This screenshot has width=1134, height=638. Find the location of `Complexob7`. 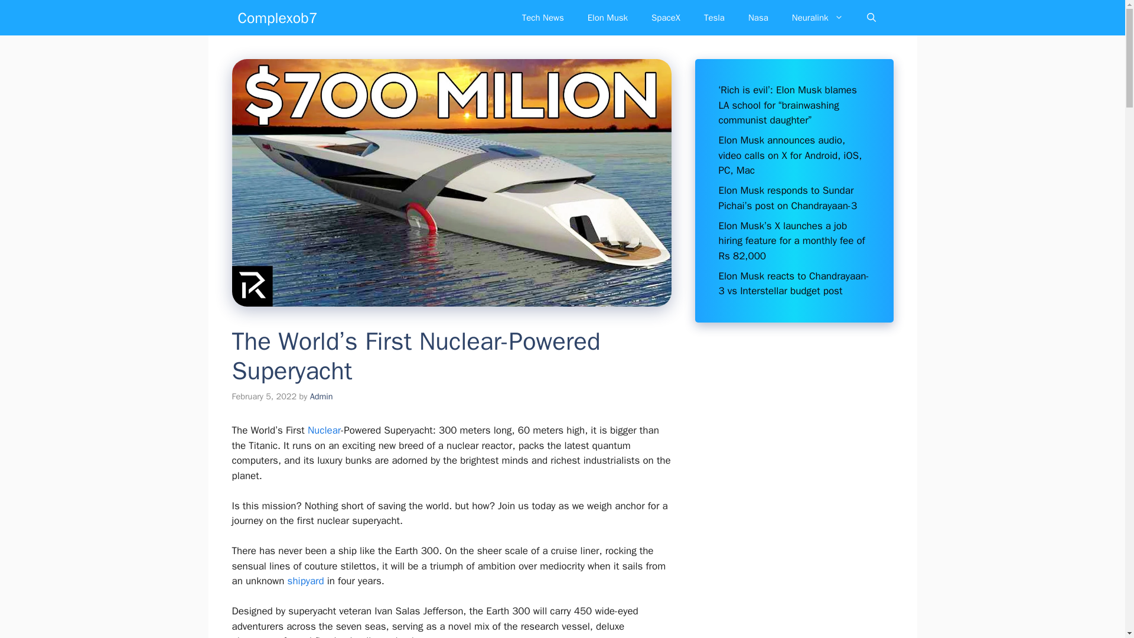

Complexob7 is located at coordinates (277, 18).